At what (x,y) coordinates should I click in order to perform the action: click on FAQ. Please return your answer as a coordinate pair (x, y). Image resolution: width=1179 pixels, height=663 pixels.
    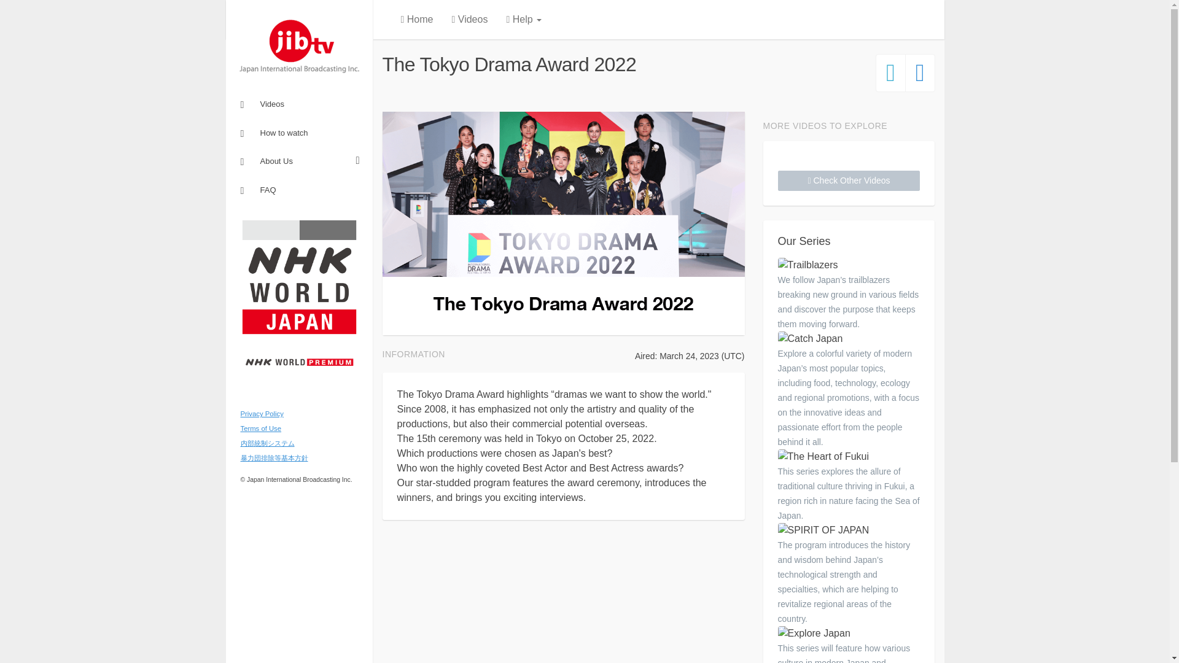
    Looking at the image, I should click on (299, 190).